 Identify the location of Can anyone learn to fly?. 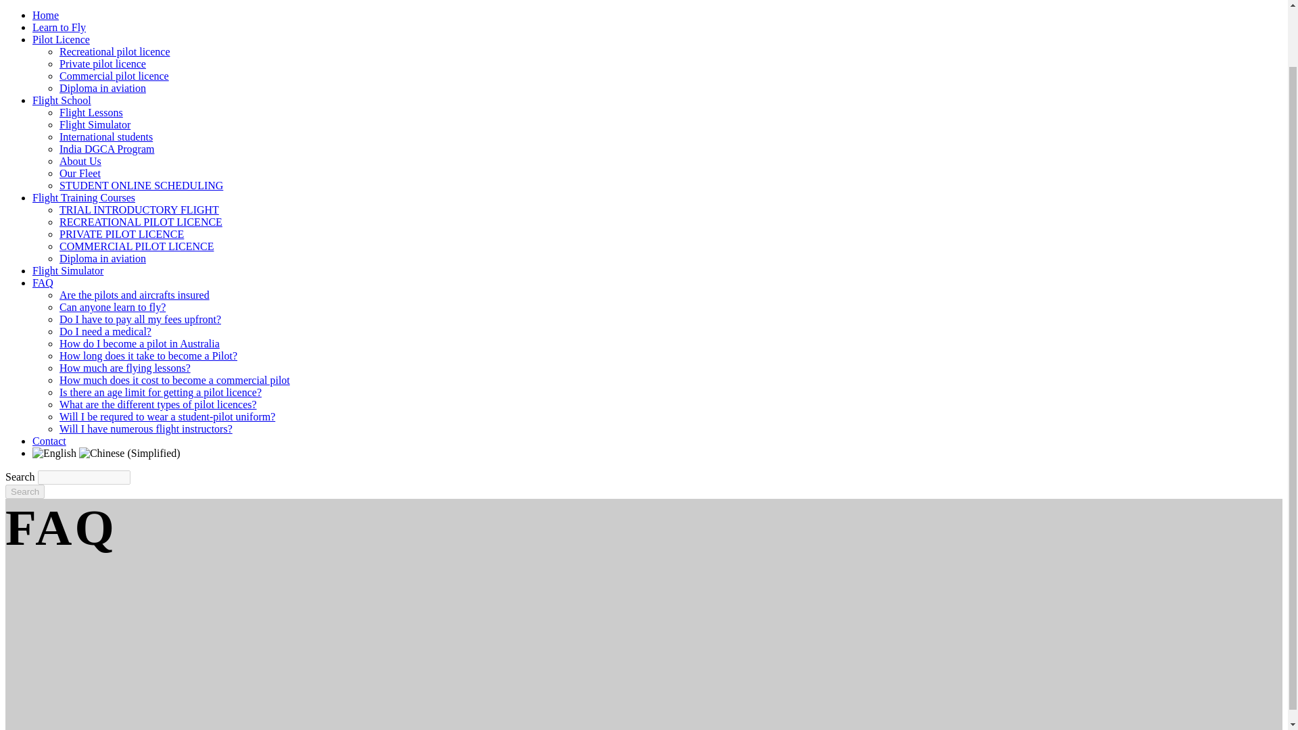
(112, 307).